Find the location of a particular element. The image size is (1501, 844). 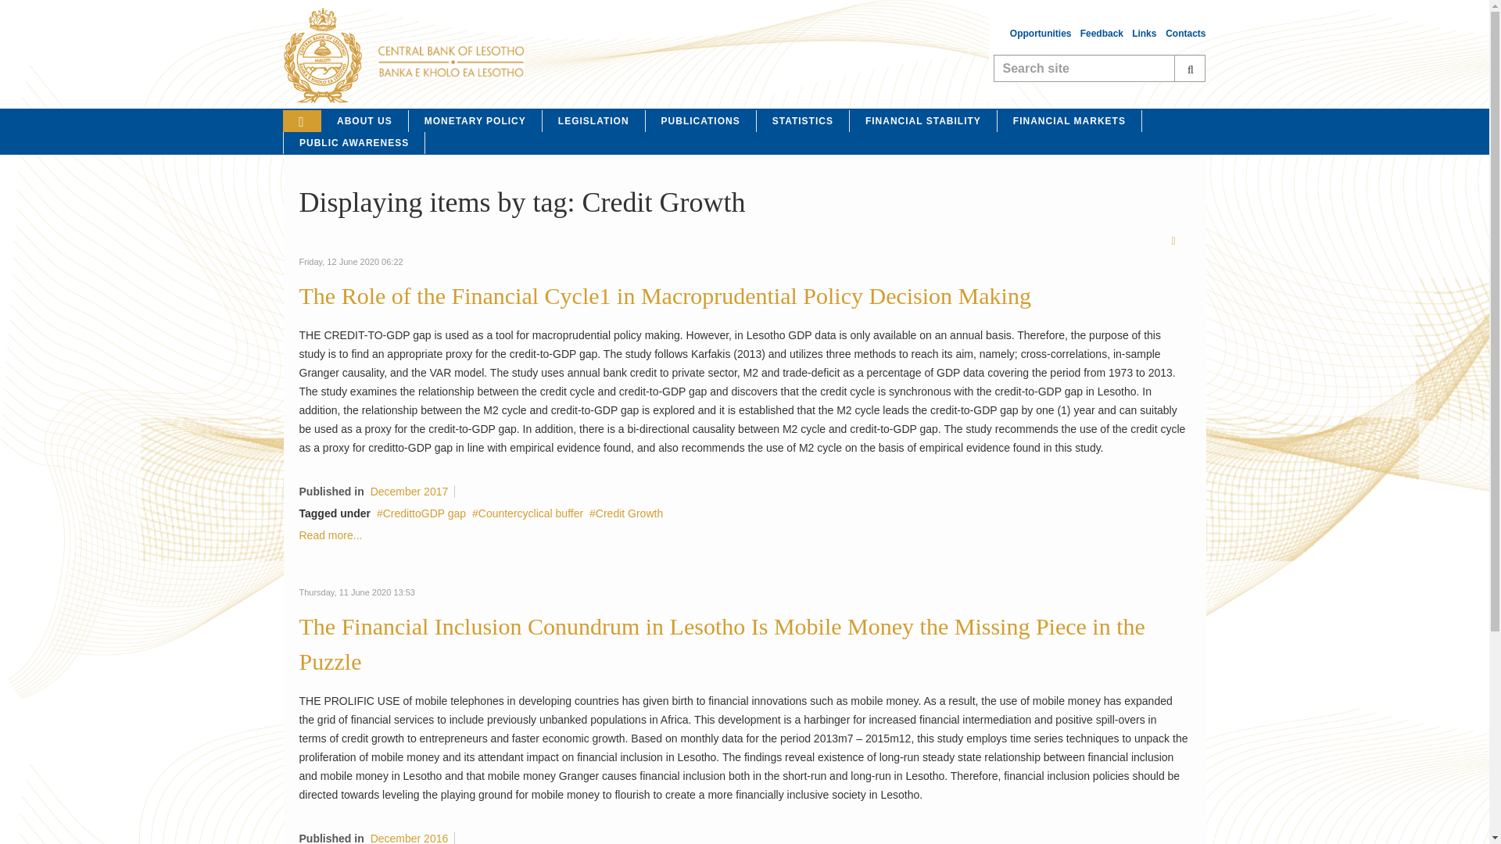

Feedback  is located at coordinates (1104, 33).